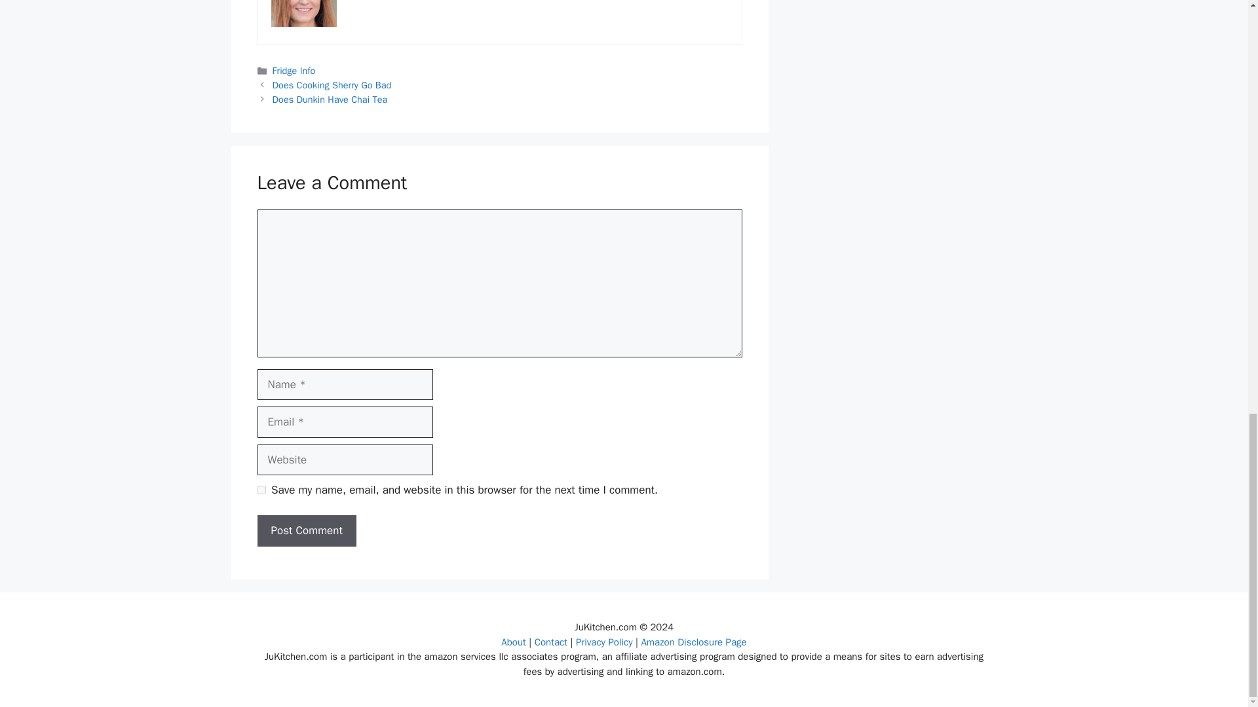 The width and height of the screenshot is (1258, 707). What do you see at coordinates (553, 642) in the screenshot?
I see `Contact` at bounding box center [553, 642].